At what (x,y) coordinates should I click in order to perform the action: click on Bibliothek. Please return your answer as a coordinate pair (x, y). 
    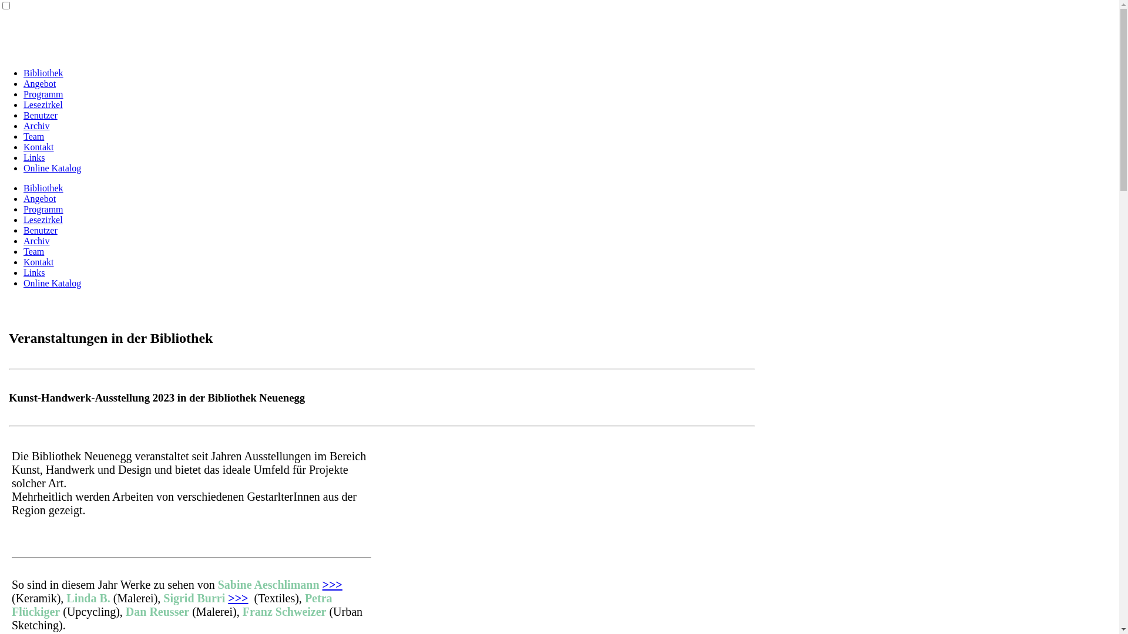
    Looking at the image, I should click on (43, 188).